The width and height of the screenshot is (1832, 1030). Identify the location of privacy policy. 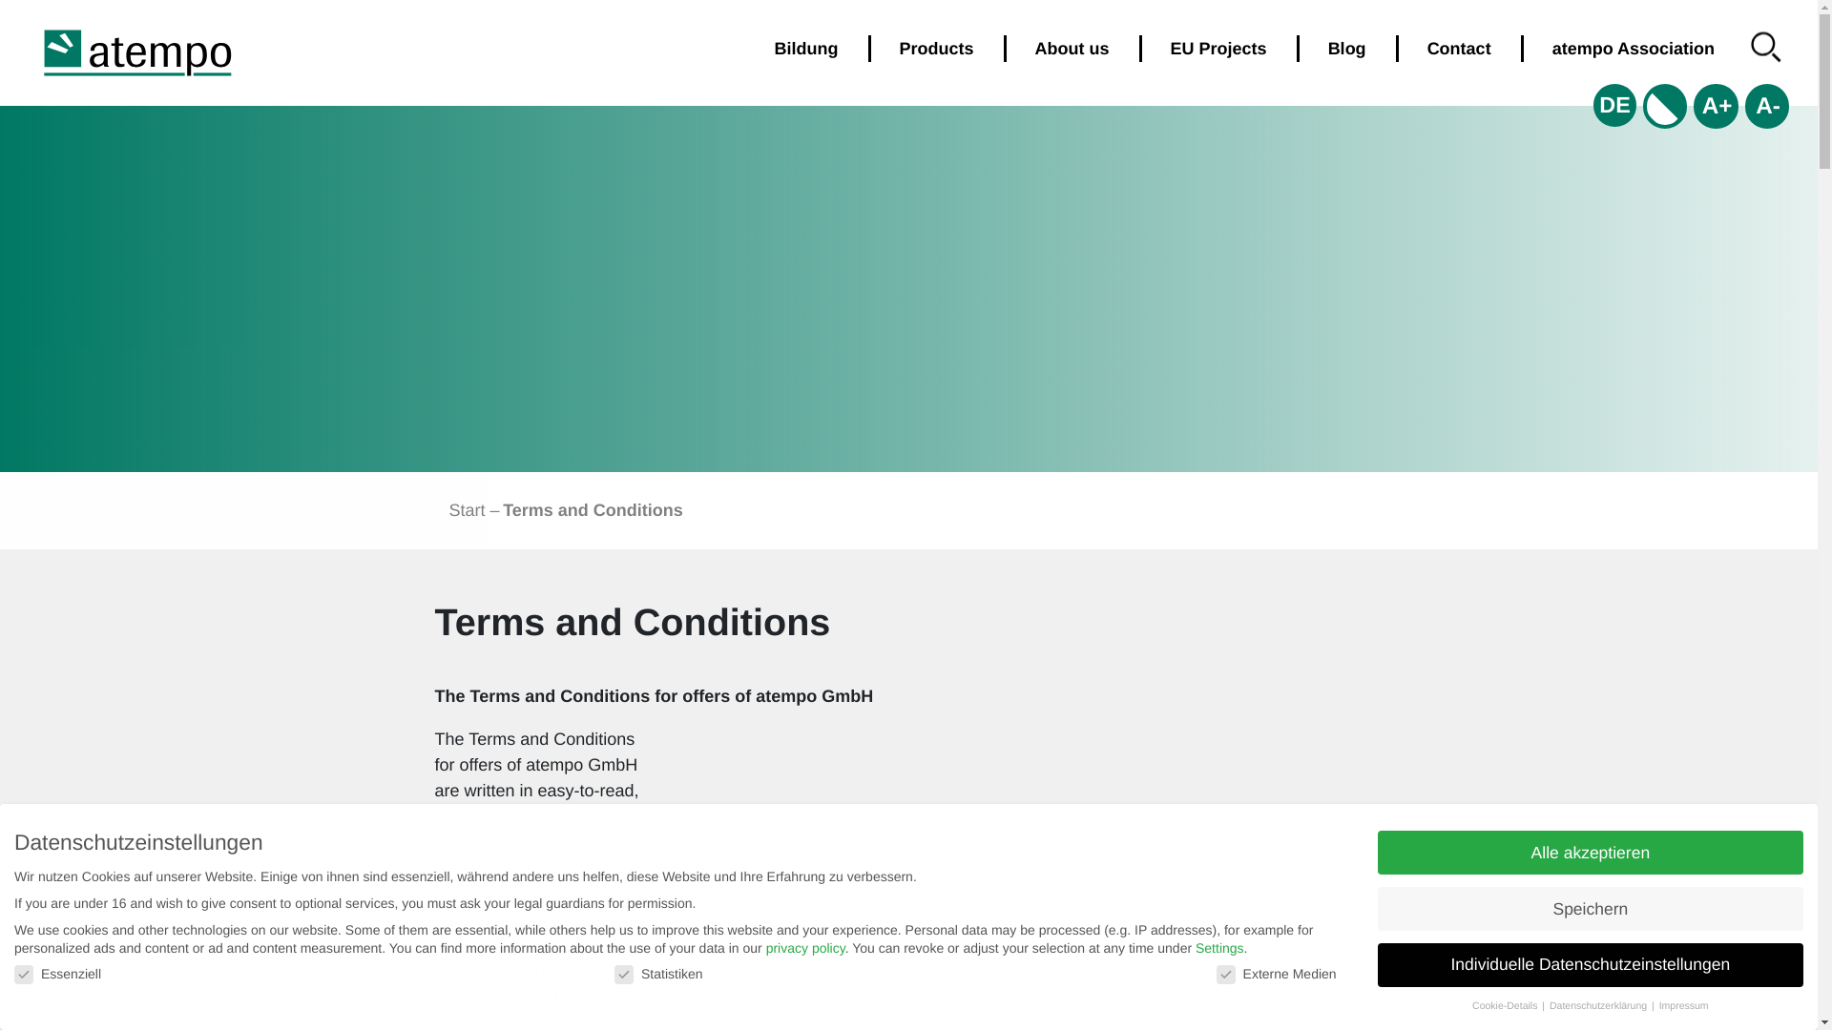
(805, 948).